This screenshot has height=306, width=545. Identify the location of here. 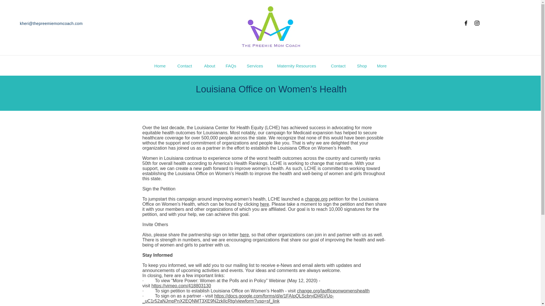
(265, 204).